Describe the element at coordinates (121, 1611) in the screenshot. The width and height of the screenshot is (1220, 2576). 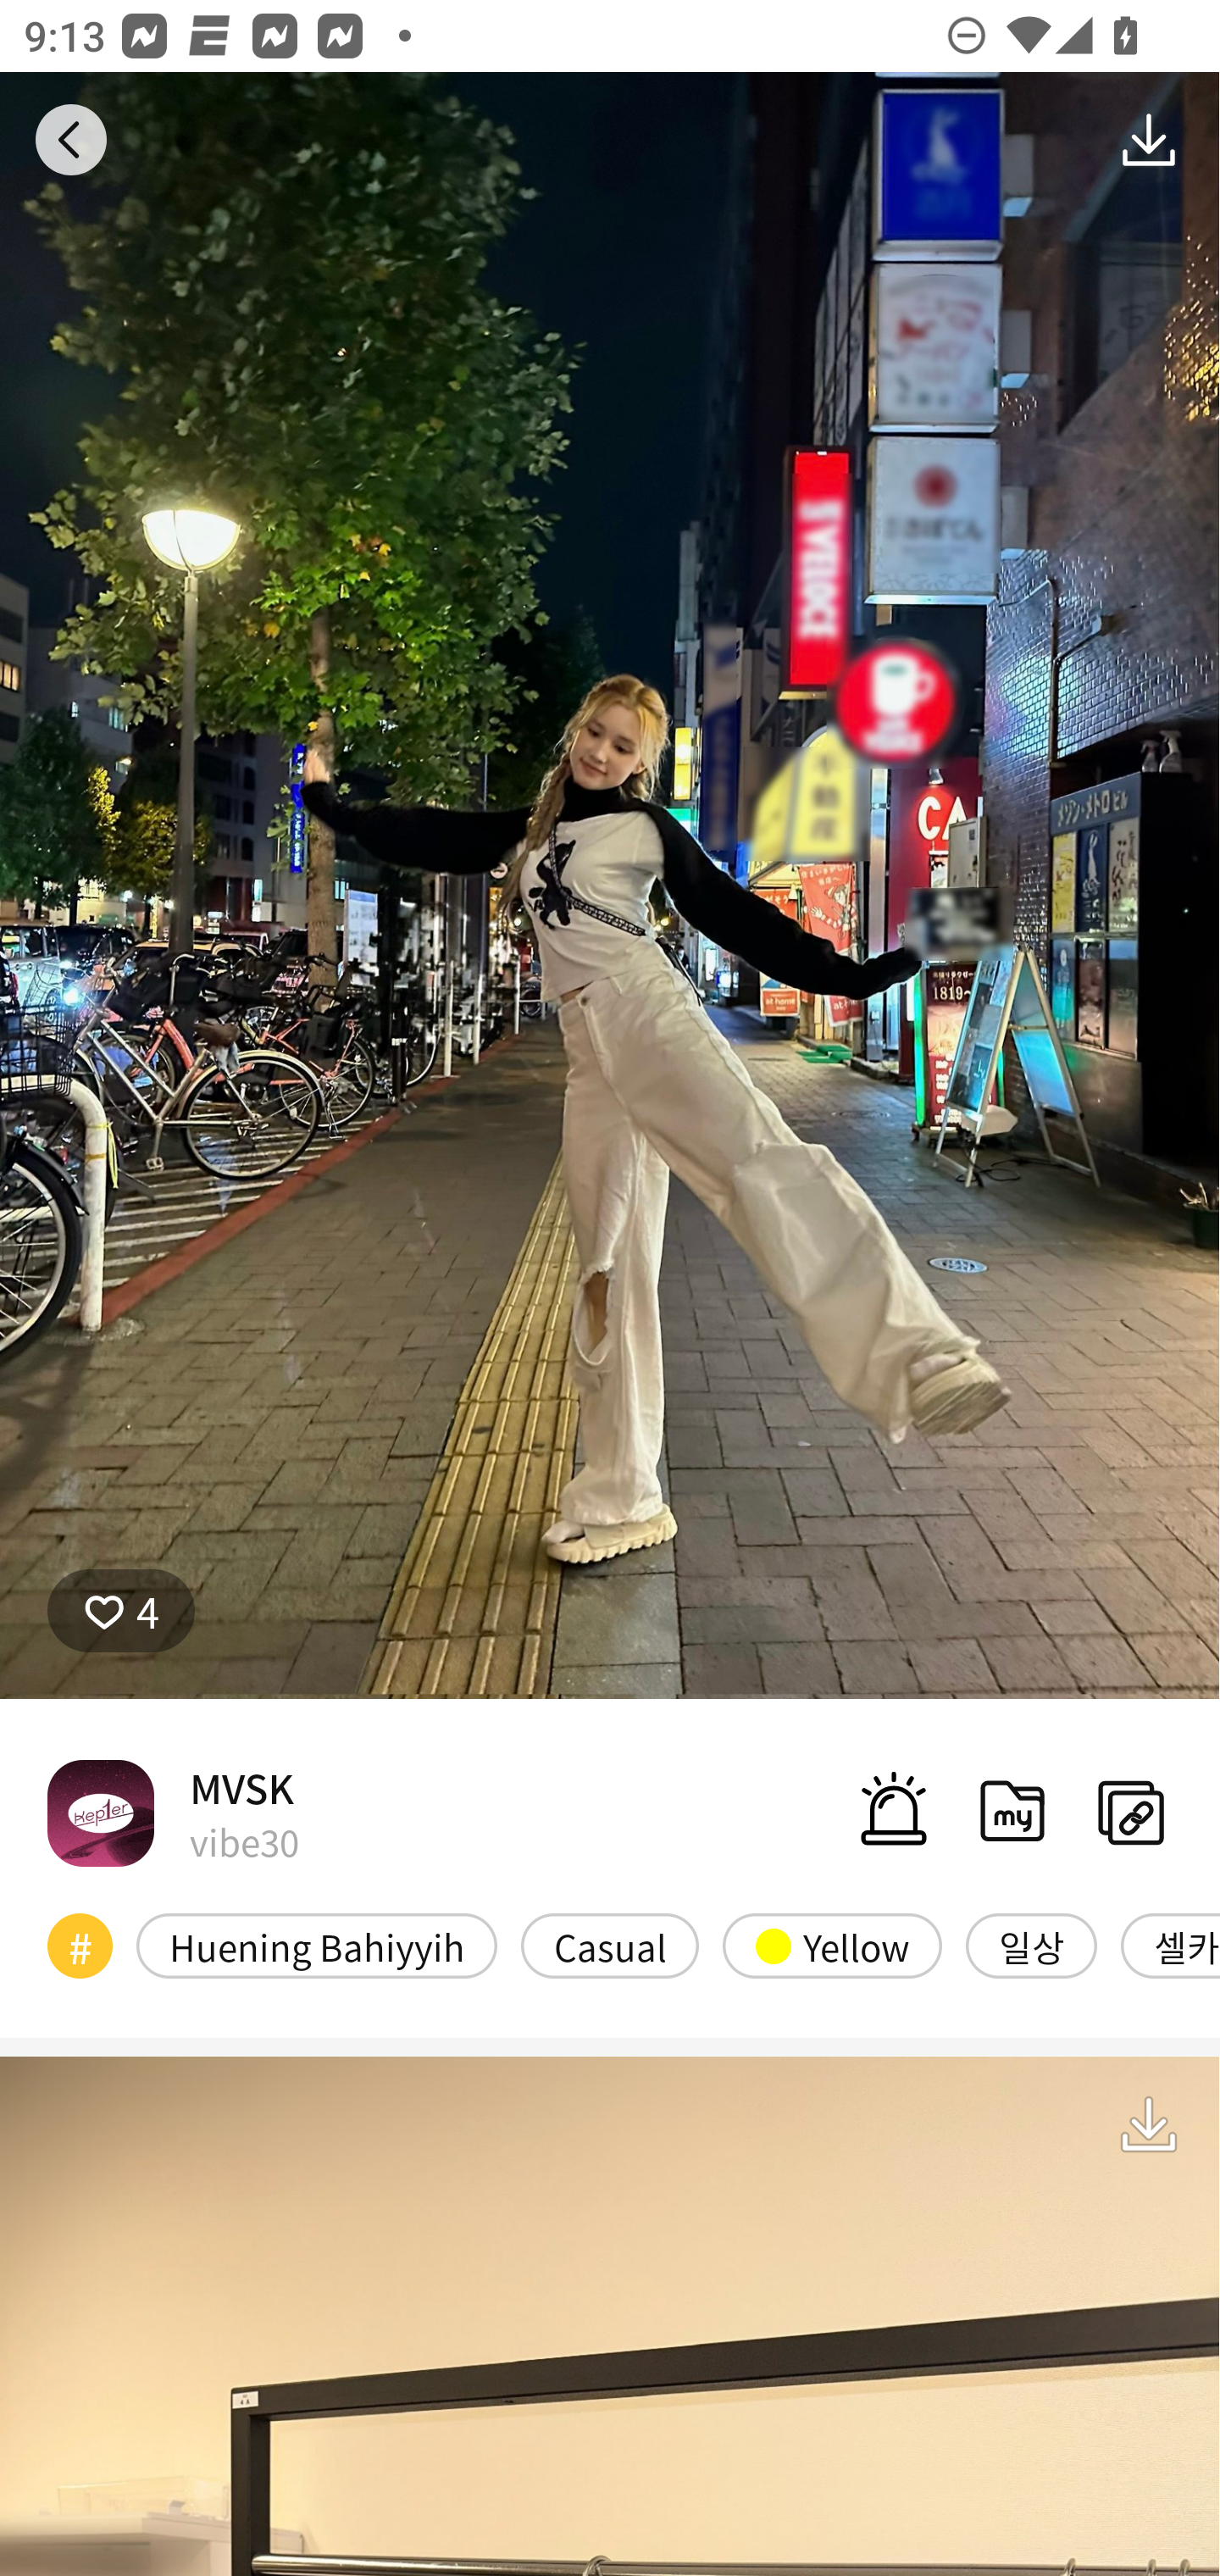
I see `4` at that location.